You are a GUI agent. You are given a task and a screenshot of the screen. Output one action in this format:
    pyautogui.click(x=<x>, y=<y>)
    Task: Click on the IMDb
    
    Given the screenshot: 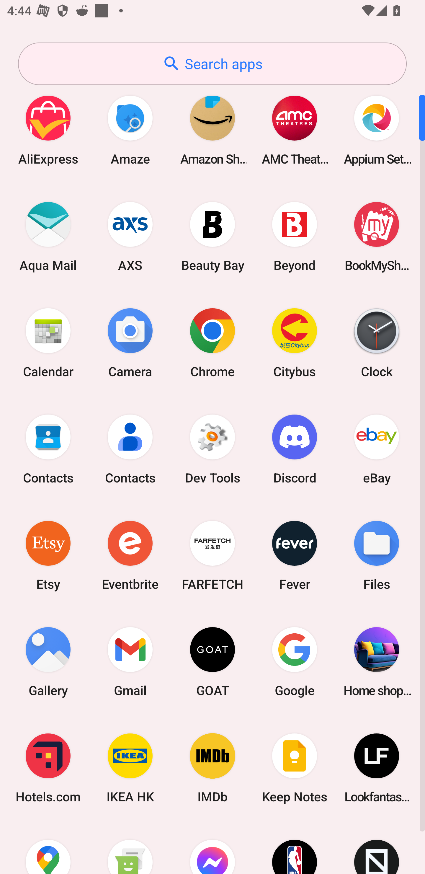 What is the action you would take?
    pyautogui.click(x=212, y=768)
    